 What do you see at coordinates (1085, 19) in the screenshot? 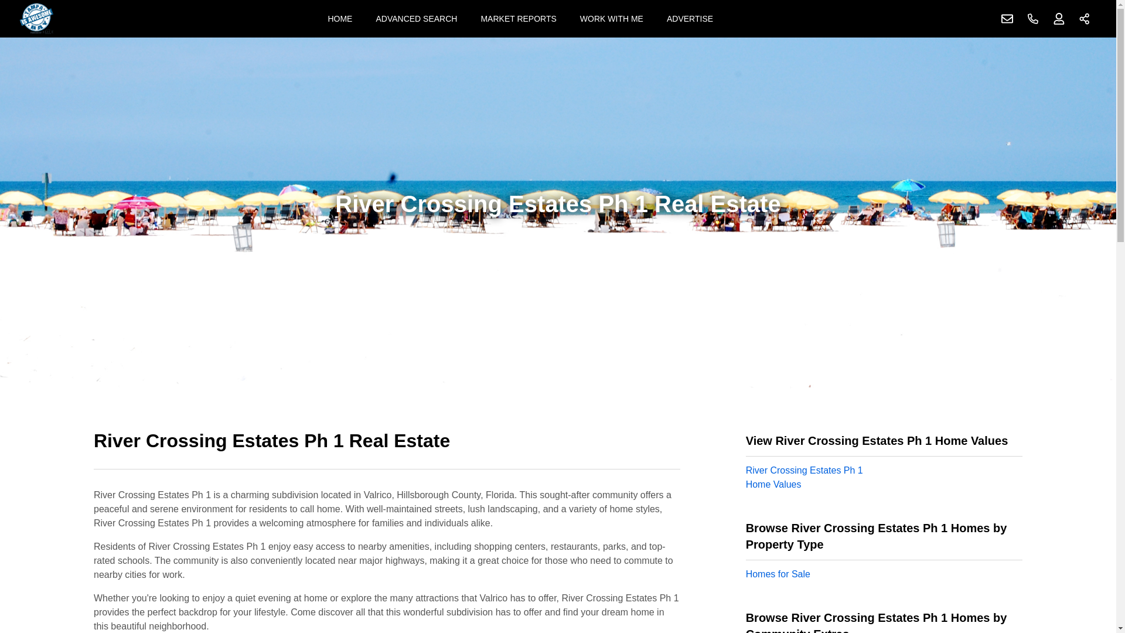
I see `Share` at bounding box center [1085, 19].